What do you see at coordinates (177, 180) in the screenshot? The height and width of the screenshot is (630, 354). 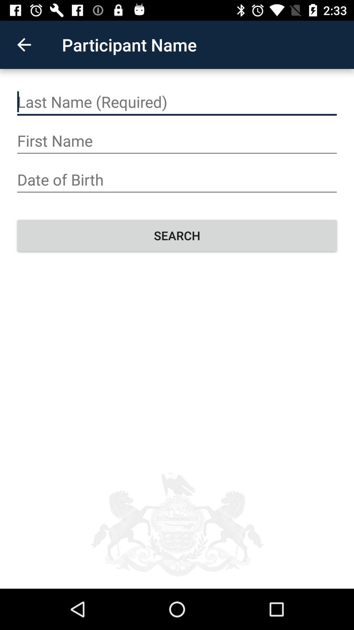 I see `insert date of birth` at bounding box center [177, 180].